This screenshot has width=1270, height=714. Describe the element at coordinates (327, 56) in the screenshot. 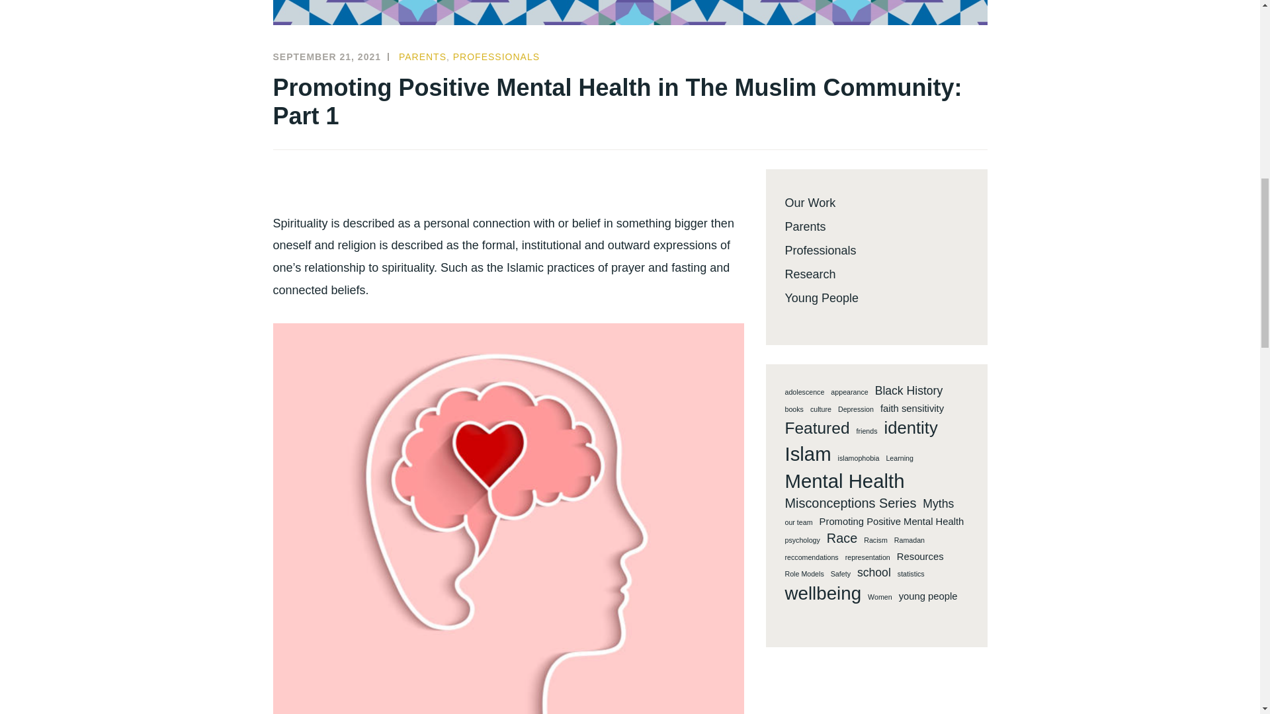

I see `SEPTEMBER 21, 2021` at that location.